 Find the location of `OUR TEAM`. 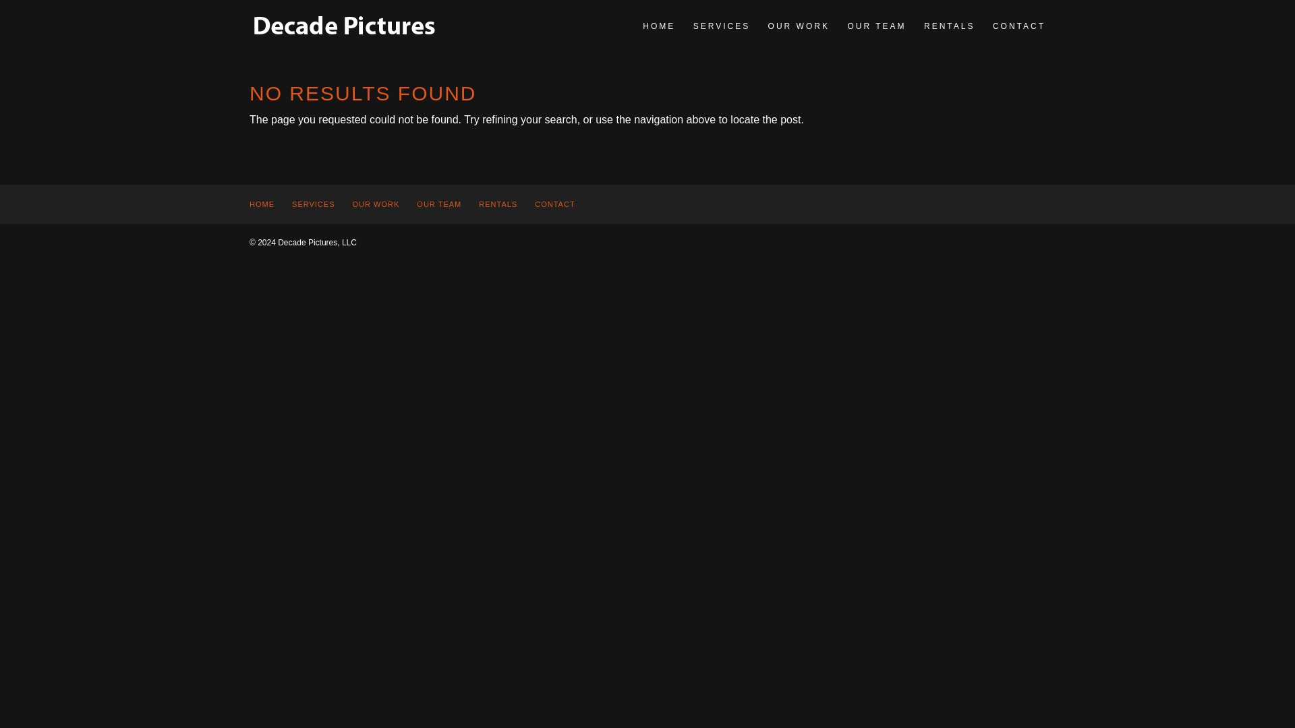

OUR TEAM is located at coordinates (875, 26).